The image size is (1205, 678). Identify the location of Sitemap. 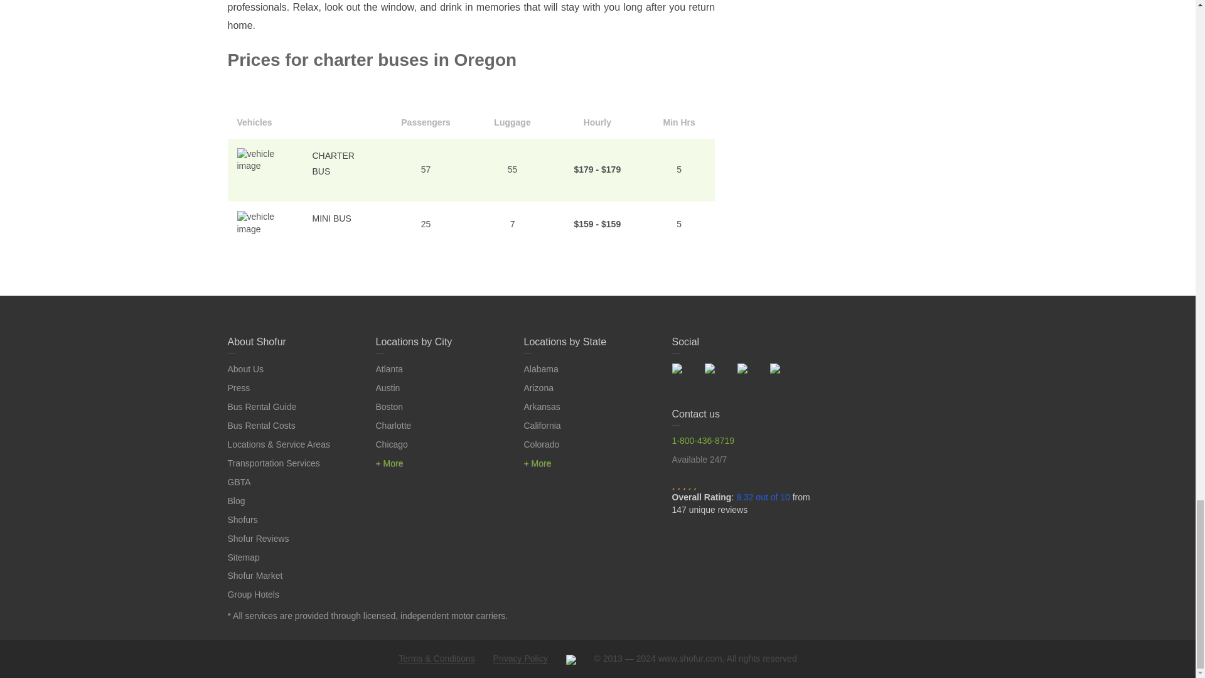
(243, 557).